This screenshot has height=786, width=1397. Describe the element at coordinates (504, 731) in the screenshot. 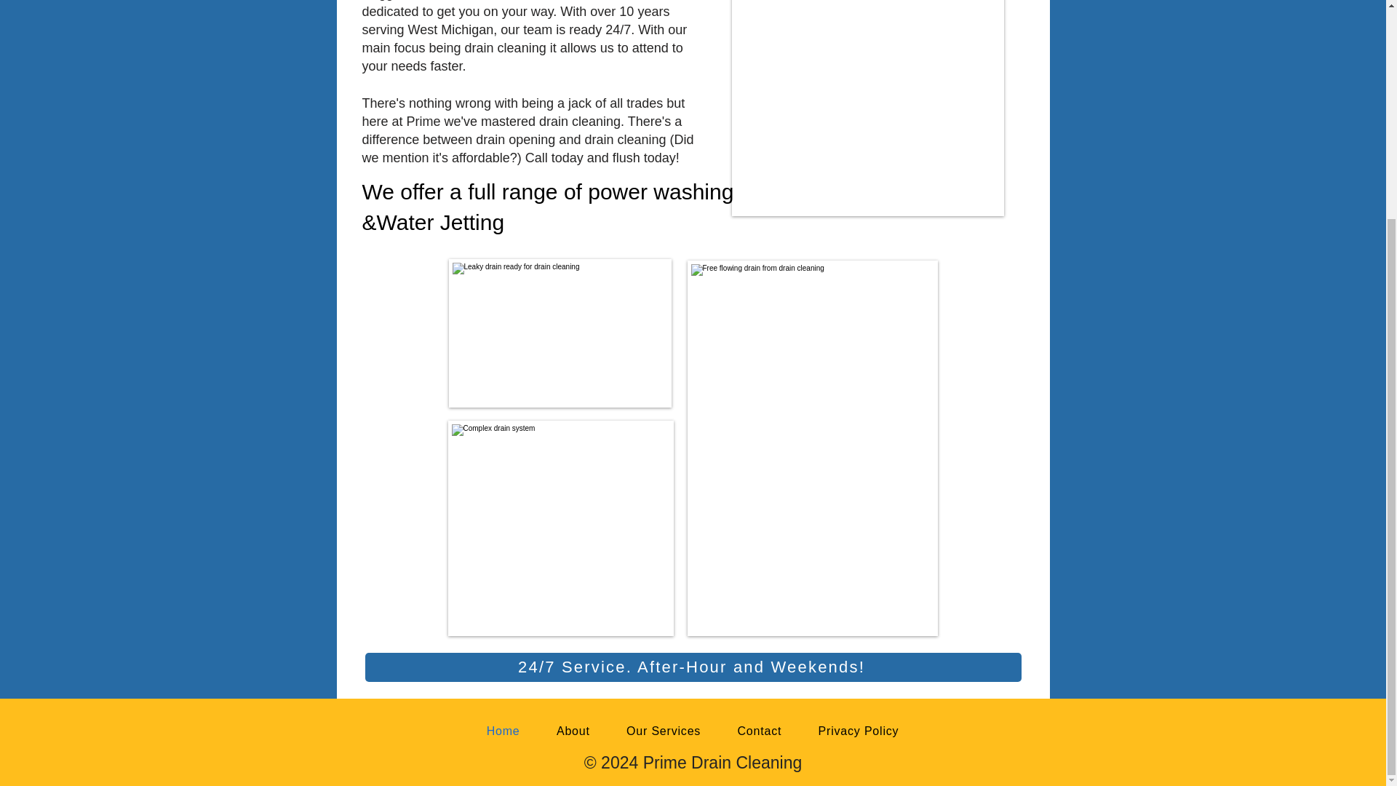

I see `Home` at that location.